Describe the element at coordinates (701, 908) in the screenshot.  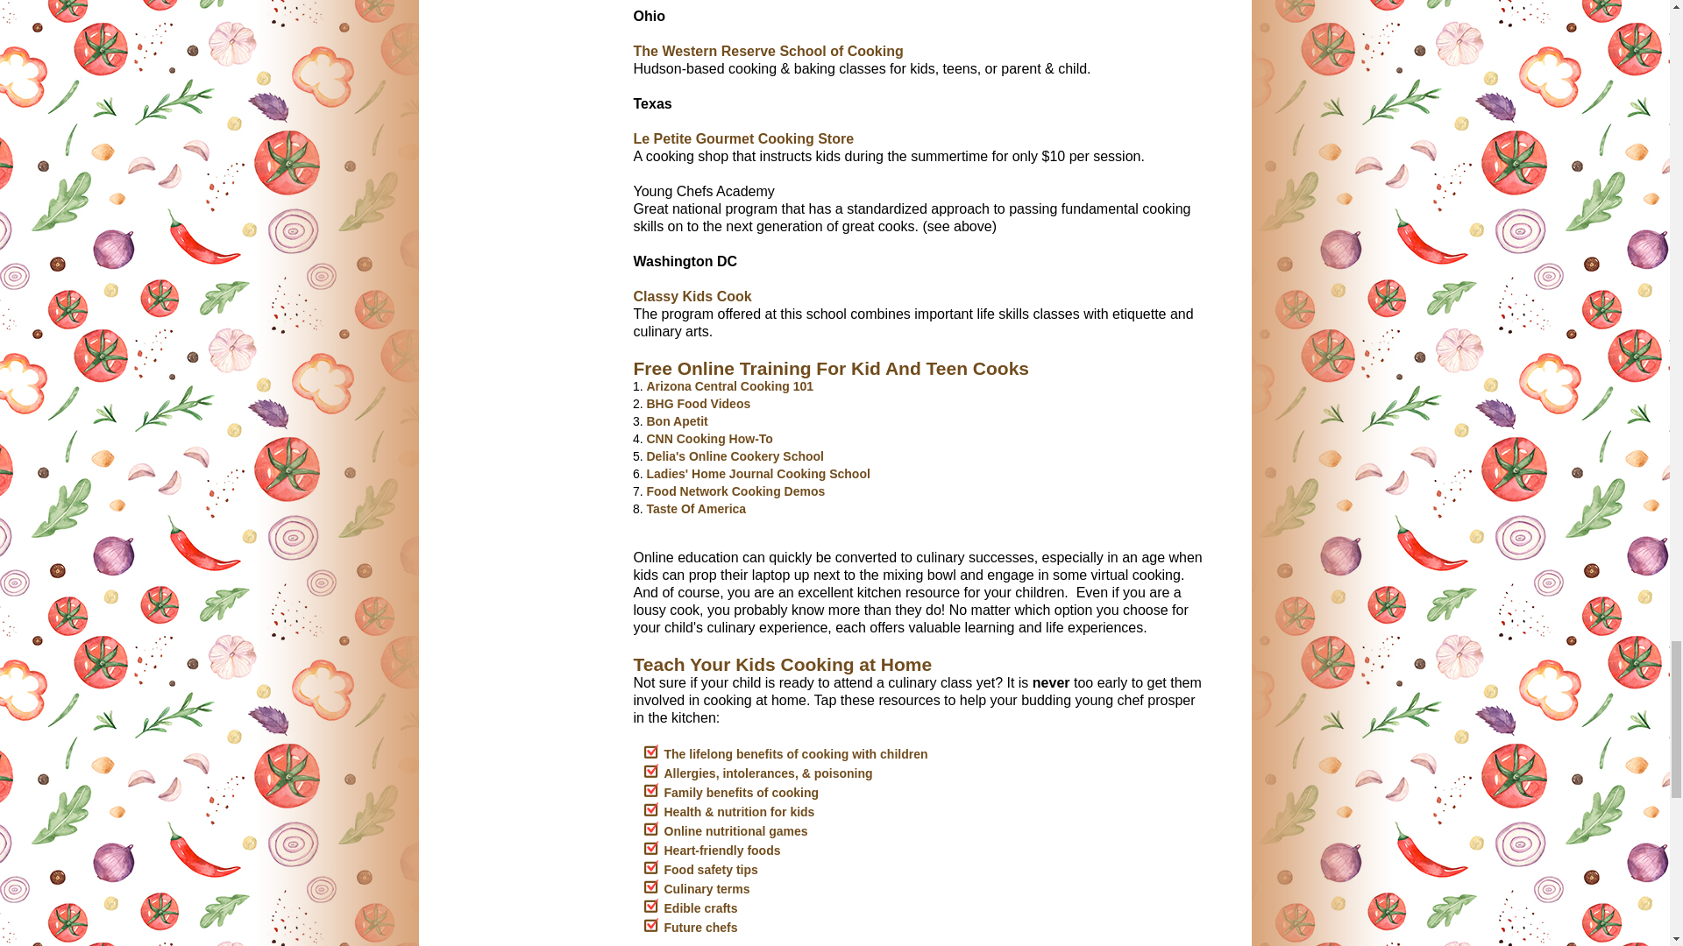
I see `Edible crafts` at that location.